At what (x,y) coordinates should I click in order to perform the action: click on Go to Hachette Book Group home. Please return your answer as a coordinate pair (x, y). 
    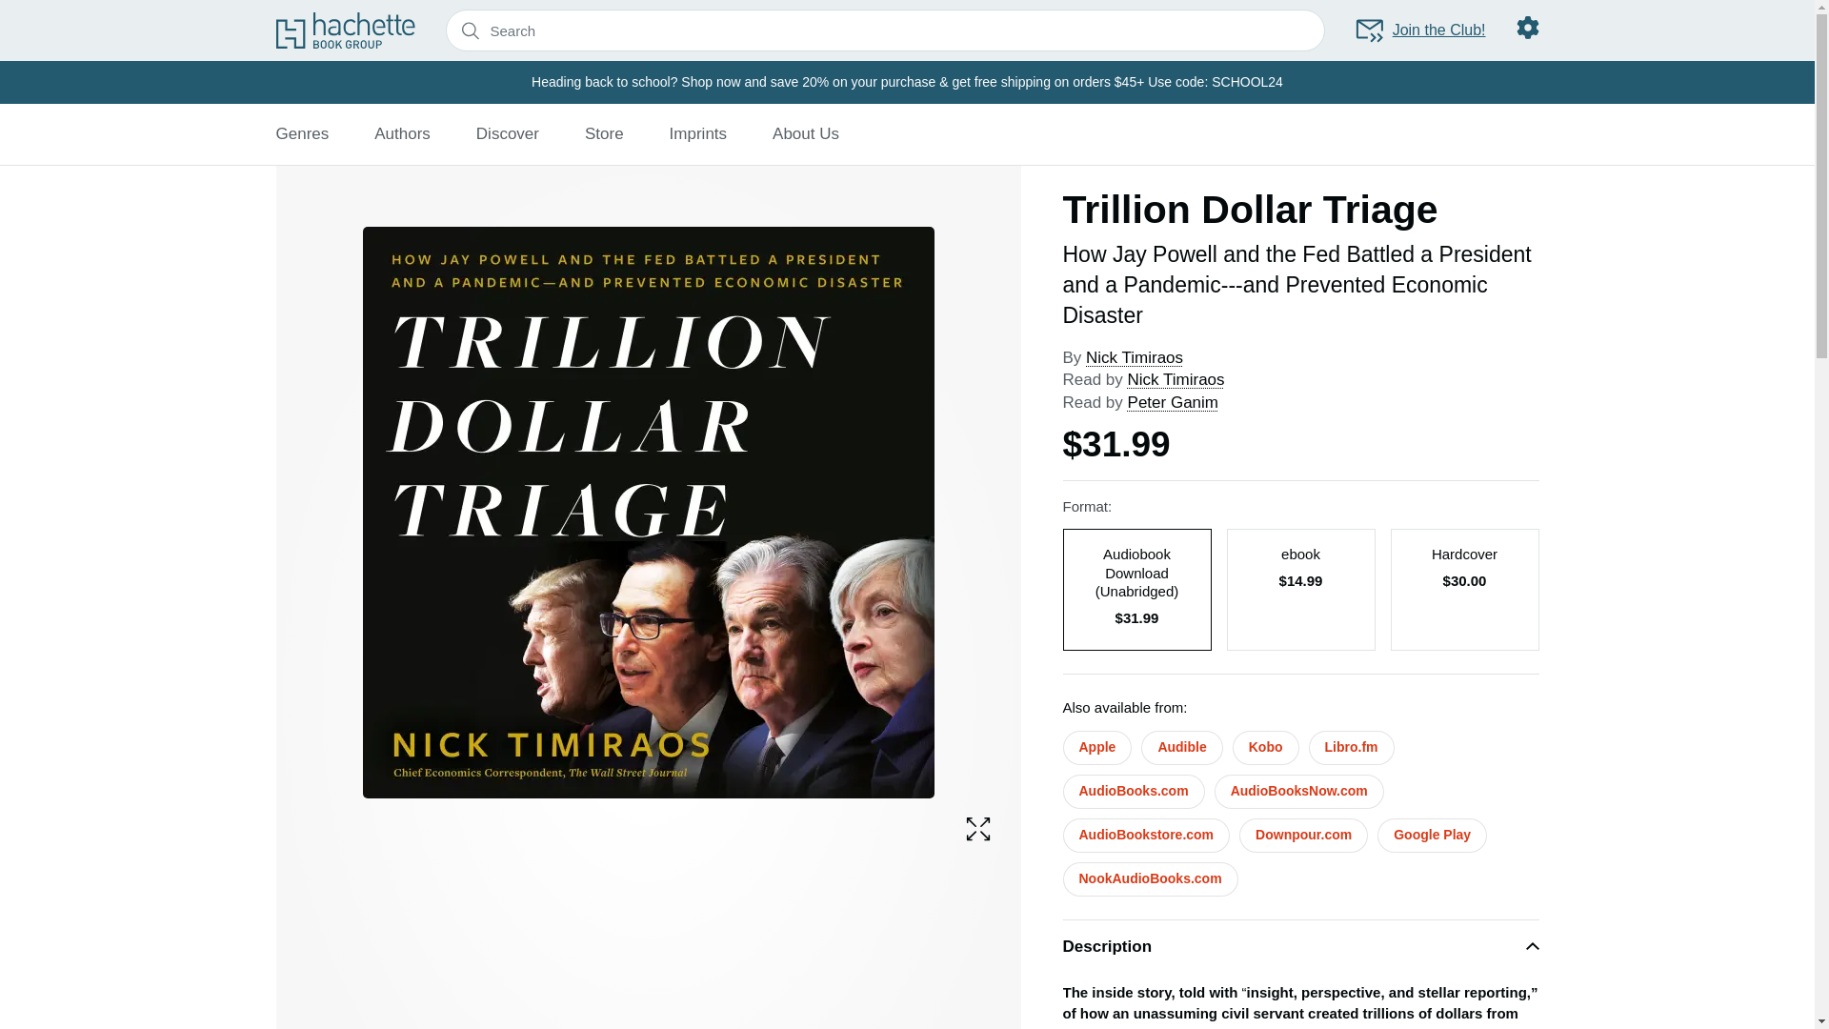
    Looking at the image, I should click on (345, 30).